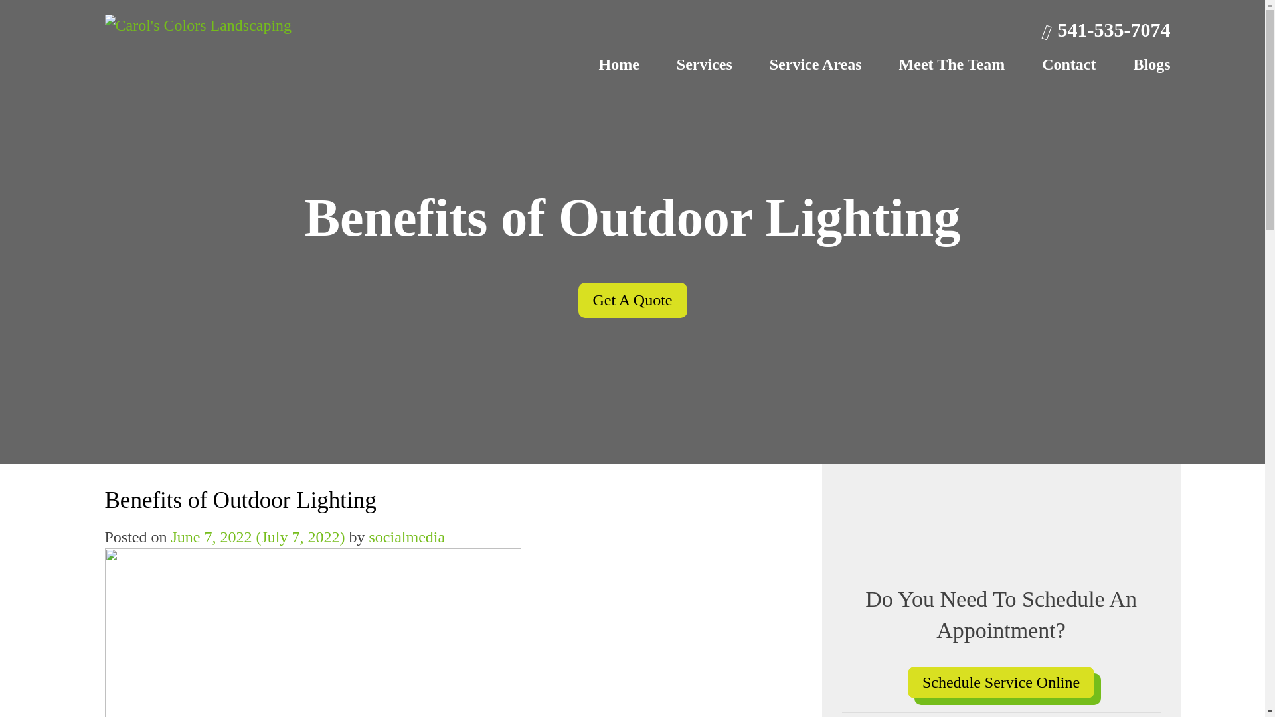 The image size is (1275, 717). Describe the element at coordinates (1144, 64) in the screenshot. I see `Blogs` at that location.